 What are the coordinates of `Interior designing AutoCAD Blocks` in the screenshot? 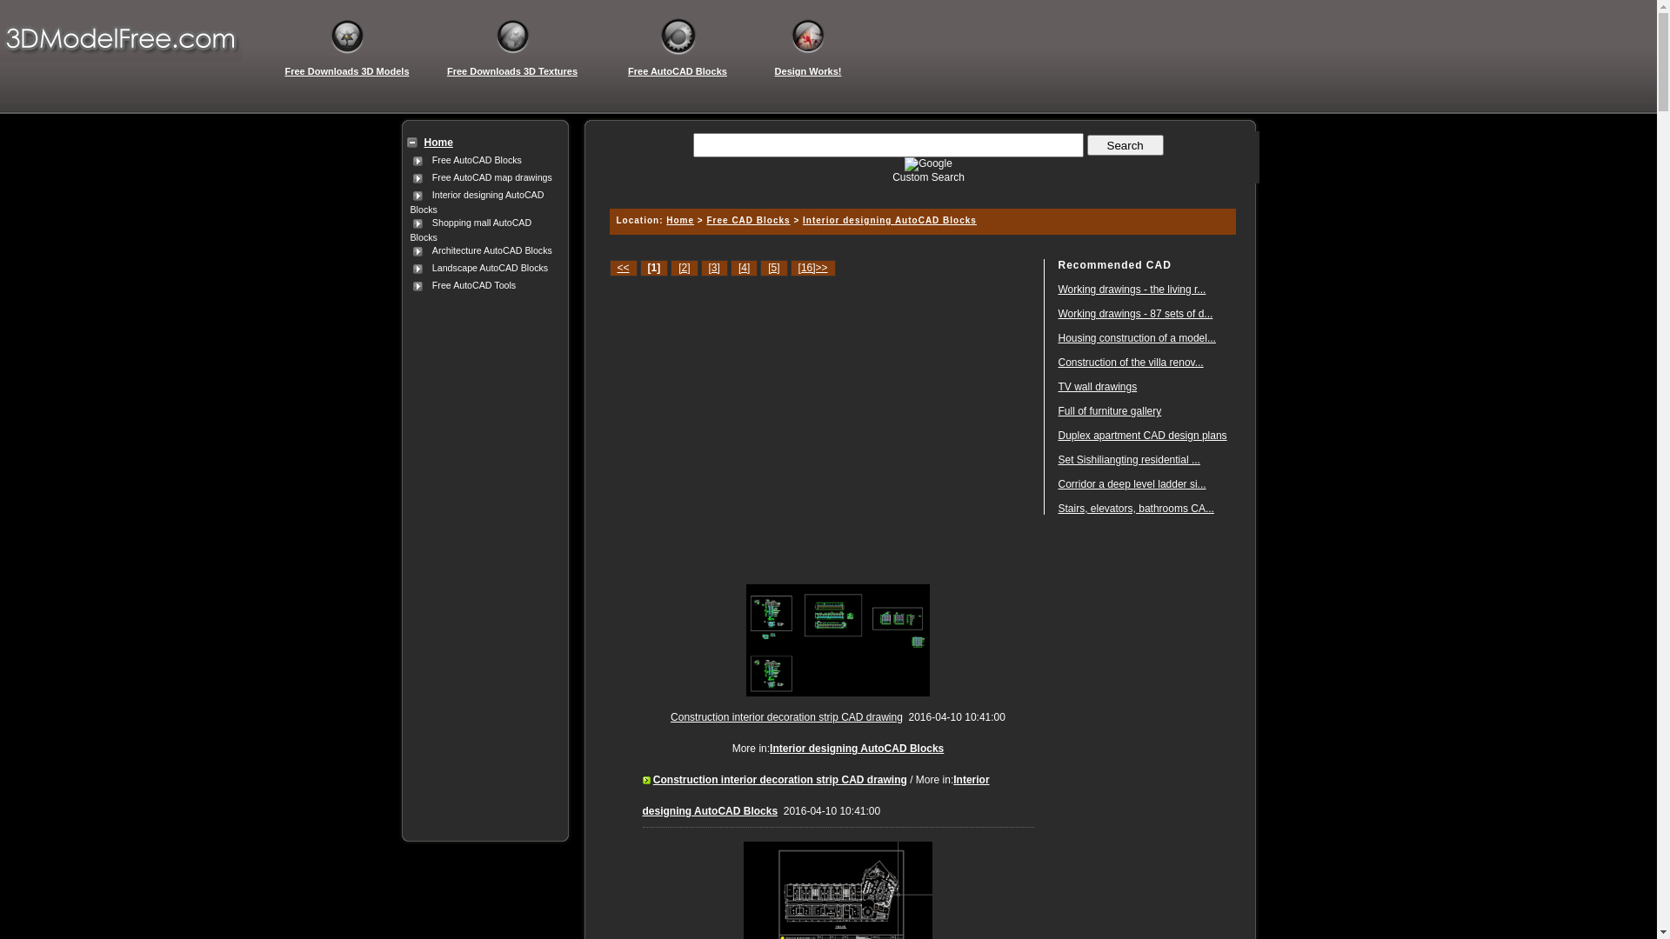 It's located at (857, 749).